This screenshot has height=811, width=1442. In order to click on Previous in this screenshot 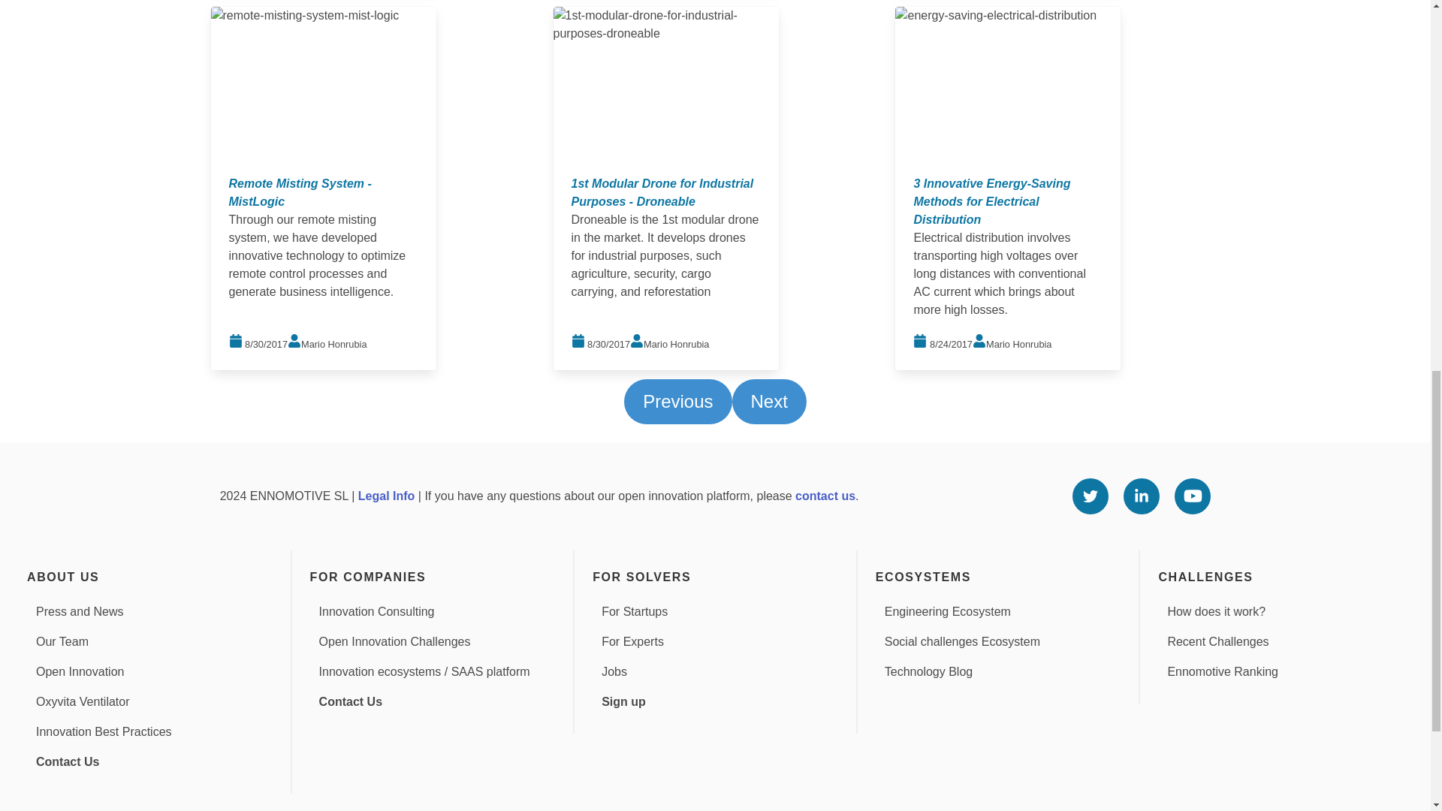, I will do `click(677, 401)`.